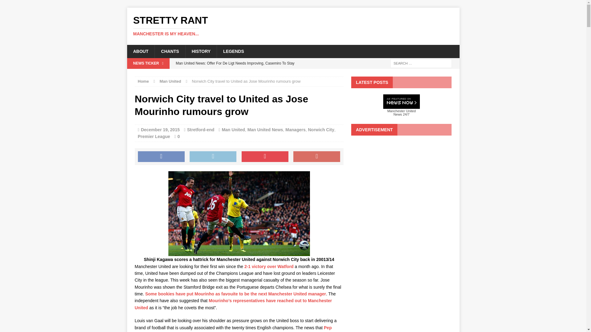 This screenshot has height=332, width=591. I want to click on Search, so click(170, 81).